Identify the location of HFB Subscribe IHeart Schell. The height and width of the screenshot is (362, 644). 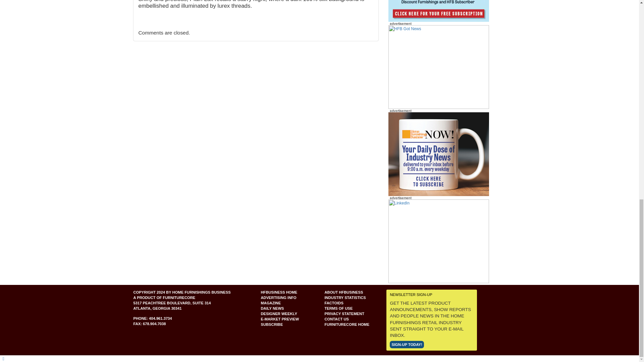
(438, 11).